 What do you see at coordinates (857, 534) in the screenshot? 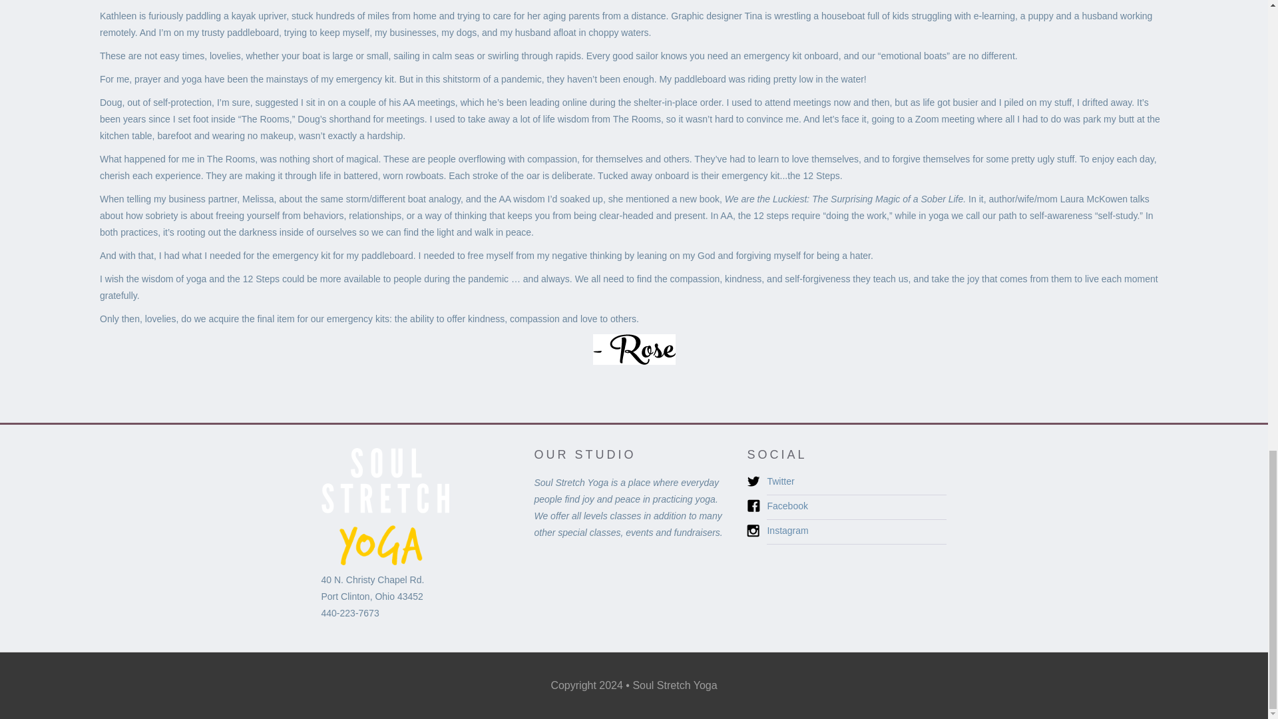
I see `Instagram` at bounding box center [857, 534].